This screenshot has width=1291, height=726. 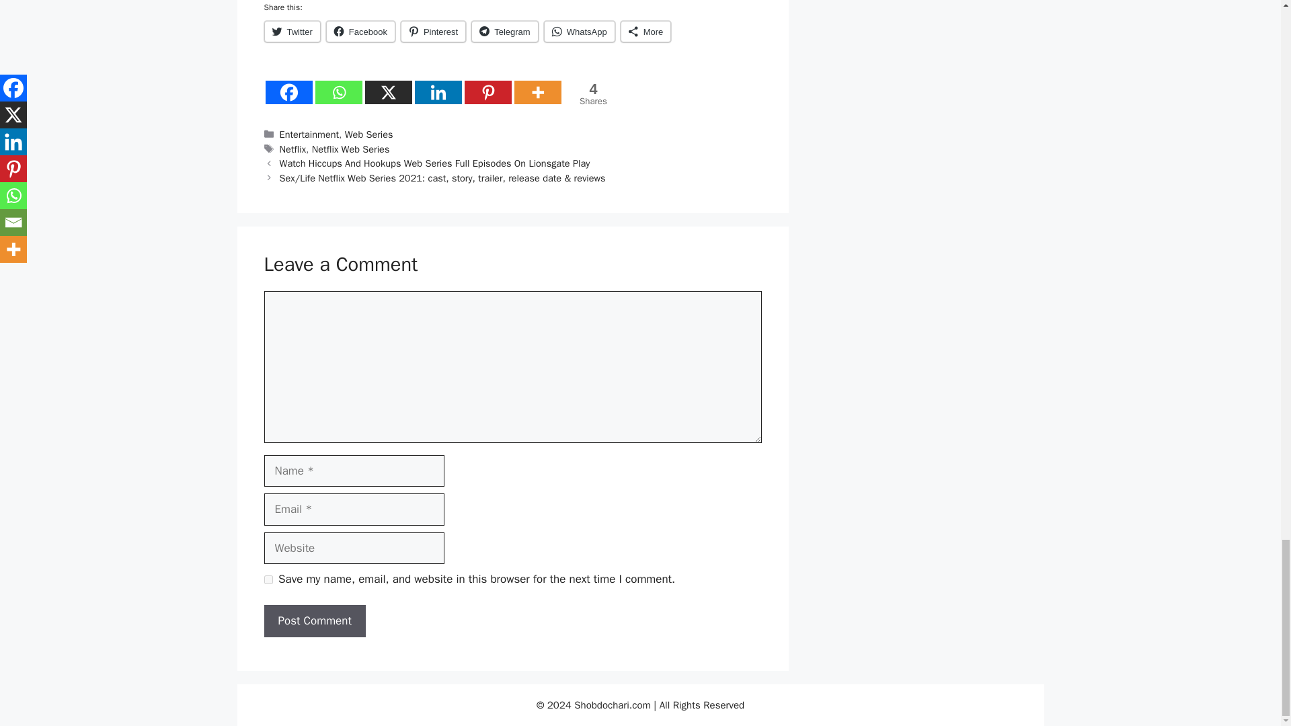 I want to click on Pinterest, so click(x=590, y=93).